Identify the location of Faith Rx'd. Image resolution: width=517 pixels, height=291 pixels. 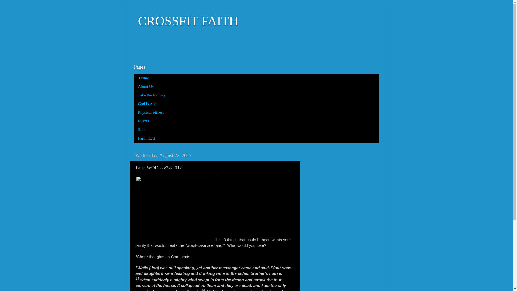
(146, 138).